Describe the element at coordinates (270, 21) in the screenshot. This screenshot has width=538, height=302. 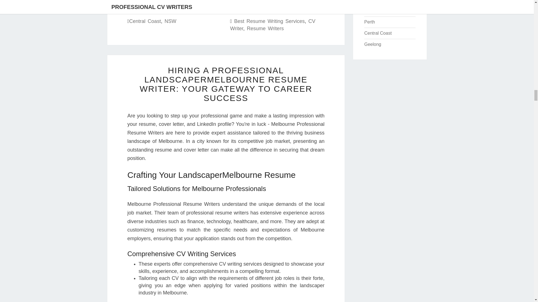
I see `Best Resume Writing Services` at that location.